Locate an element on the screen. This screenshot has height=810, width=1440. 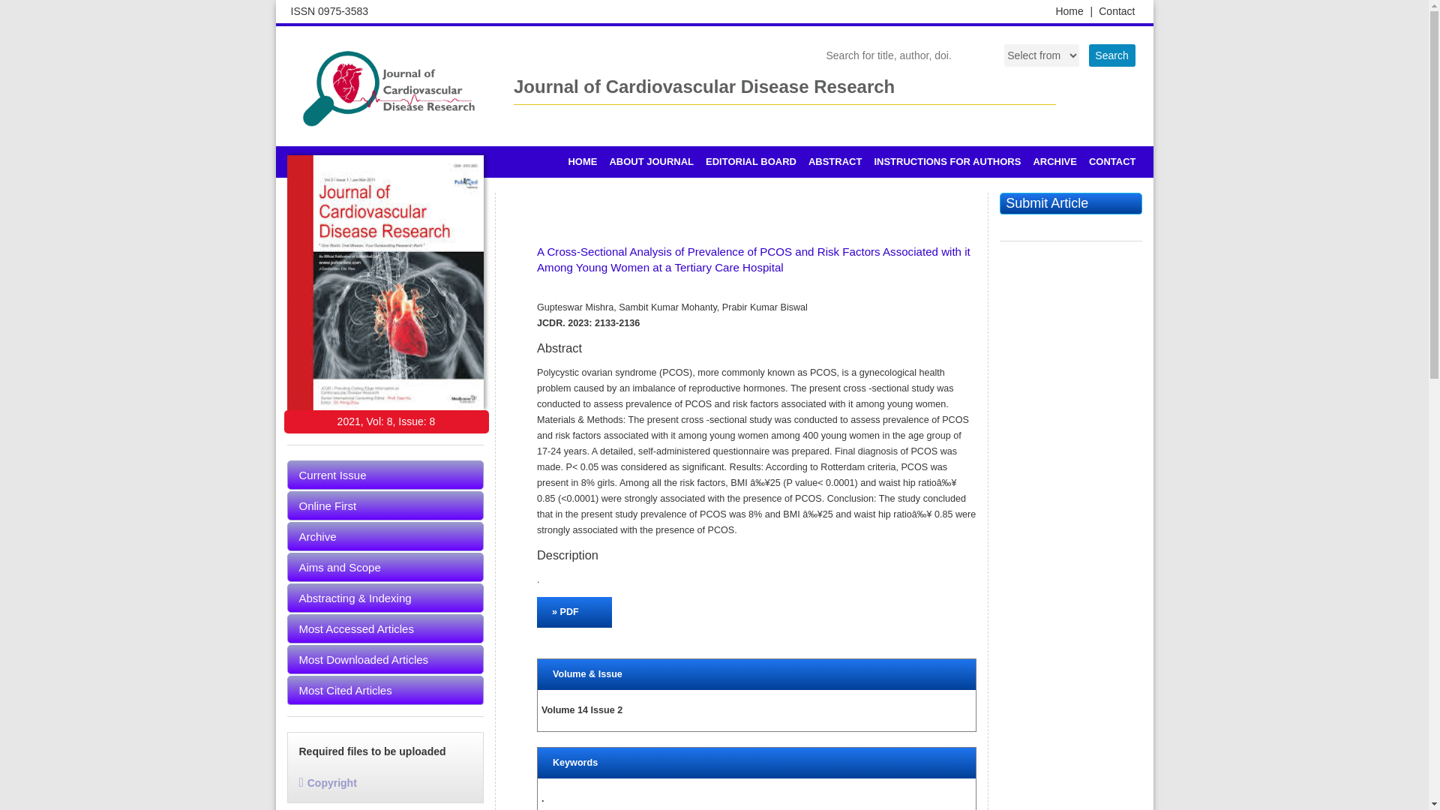
ABSTRACT is located at coordinates (835, 162).